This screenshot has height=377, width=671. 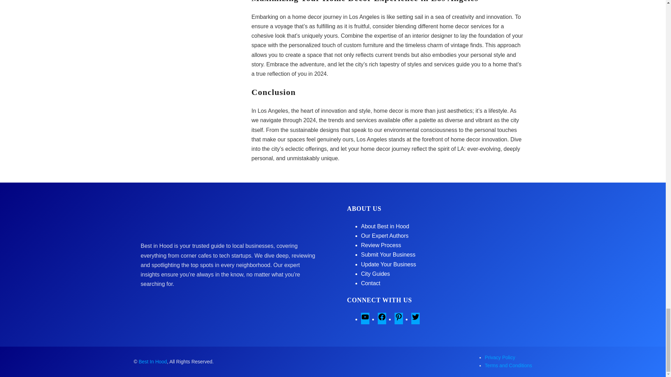 I want to click on Contact, so click(x=370, y=283).